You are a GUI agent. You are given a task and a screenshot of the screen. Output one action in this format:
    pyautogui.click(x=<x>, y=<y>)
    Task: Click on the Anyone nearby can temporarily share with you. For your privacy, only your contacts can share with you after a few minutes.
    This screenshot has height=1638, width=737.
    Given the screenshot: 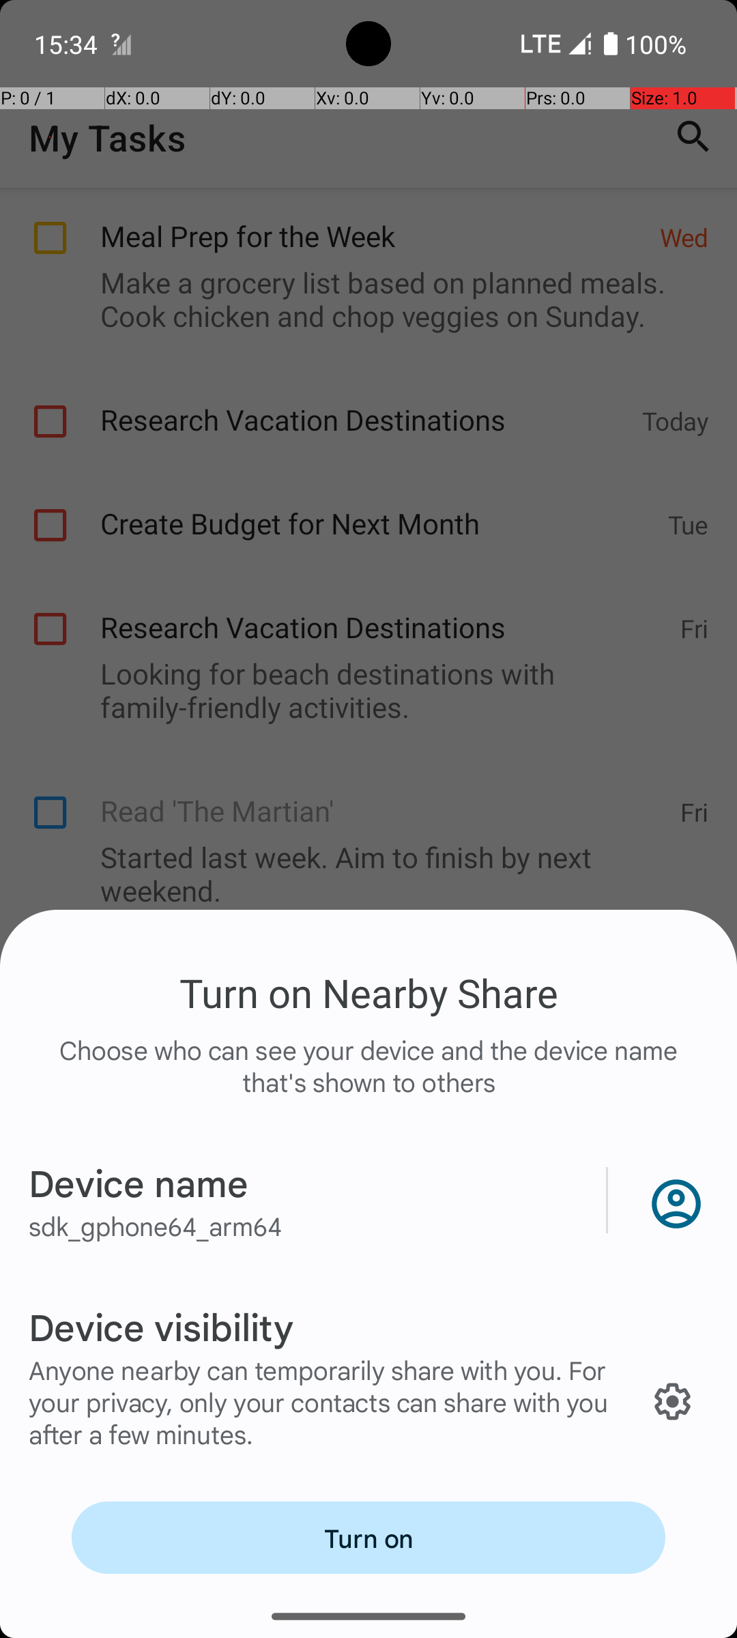 What is the action you would take?
    pyautogui.click(x=326, y=1402)
    